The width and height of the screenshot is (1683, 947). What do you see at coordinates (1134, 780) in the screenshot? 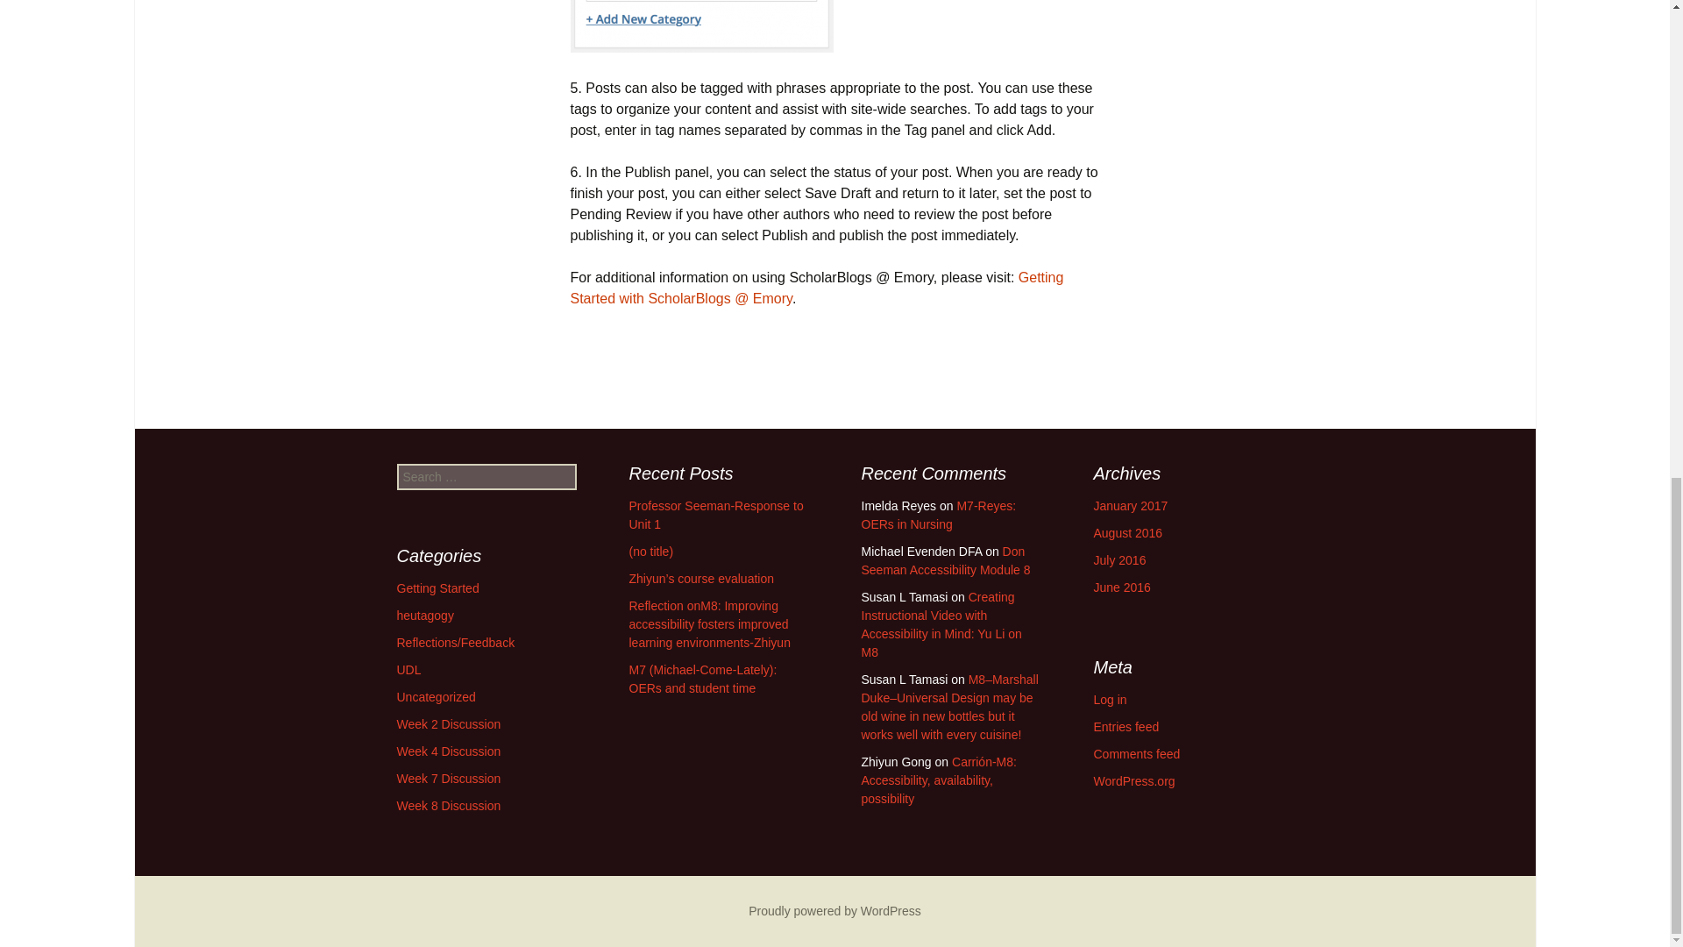
I see `WordPress.org` at bounding box center [1134, 780].